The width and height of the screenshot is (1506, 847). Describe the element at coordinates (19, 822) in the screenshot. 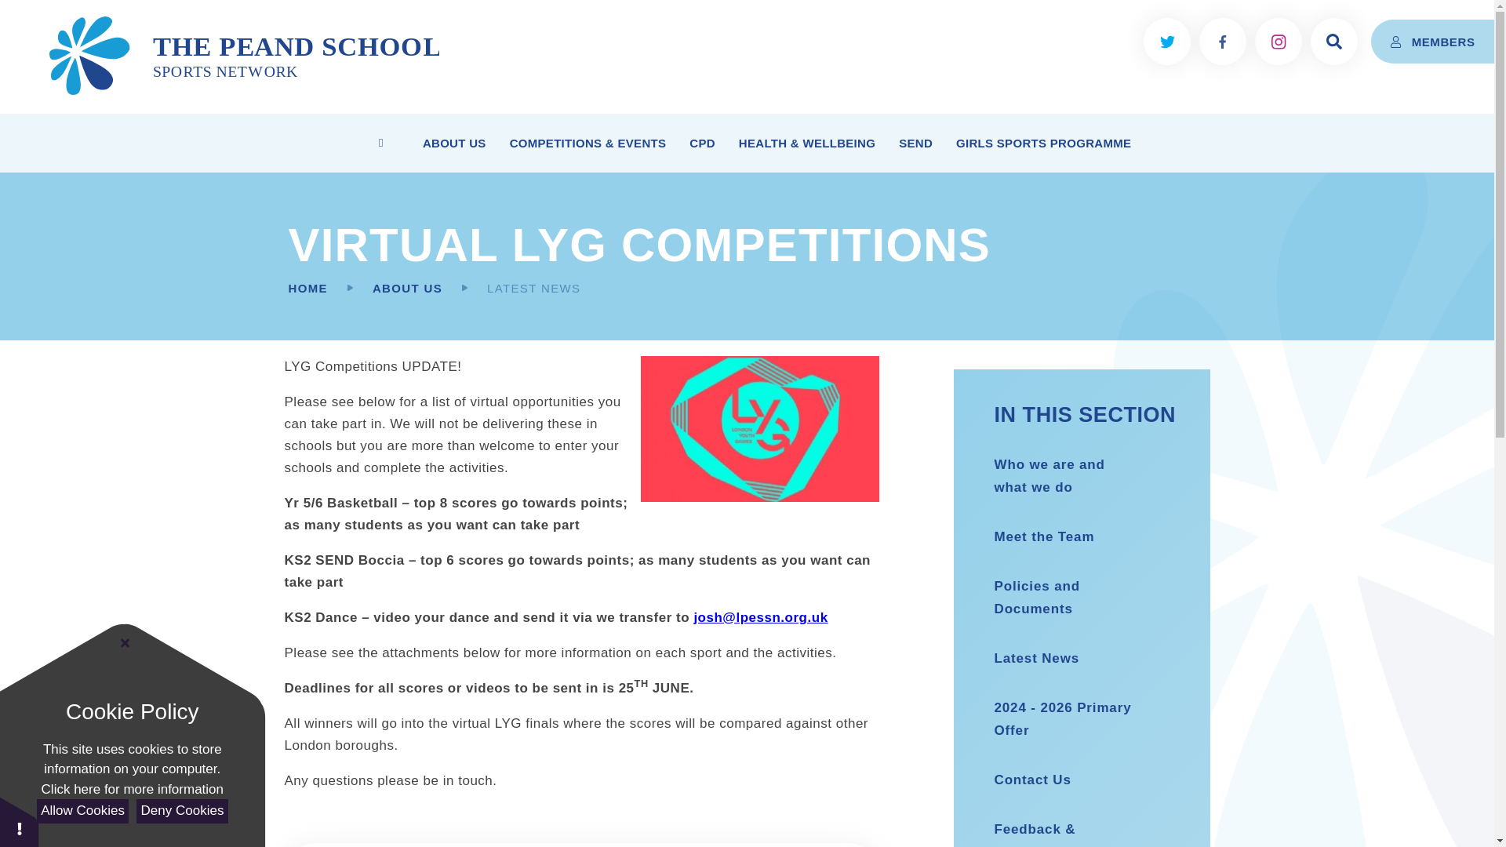

I see `Cookie Settings` at that location.